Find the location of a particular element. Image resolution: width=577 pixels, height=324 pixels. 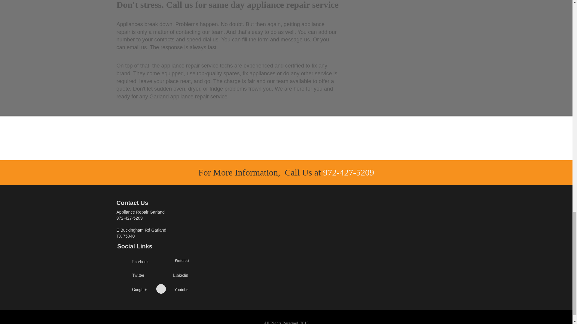

Facebook is located at coordinates (140, 262).